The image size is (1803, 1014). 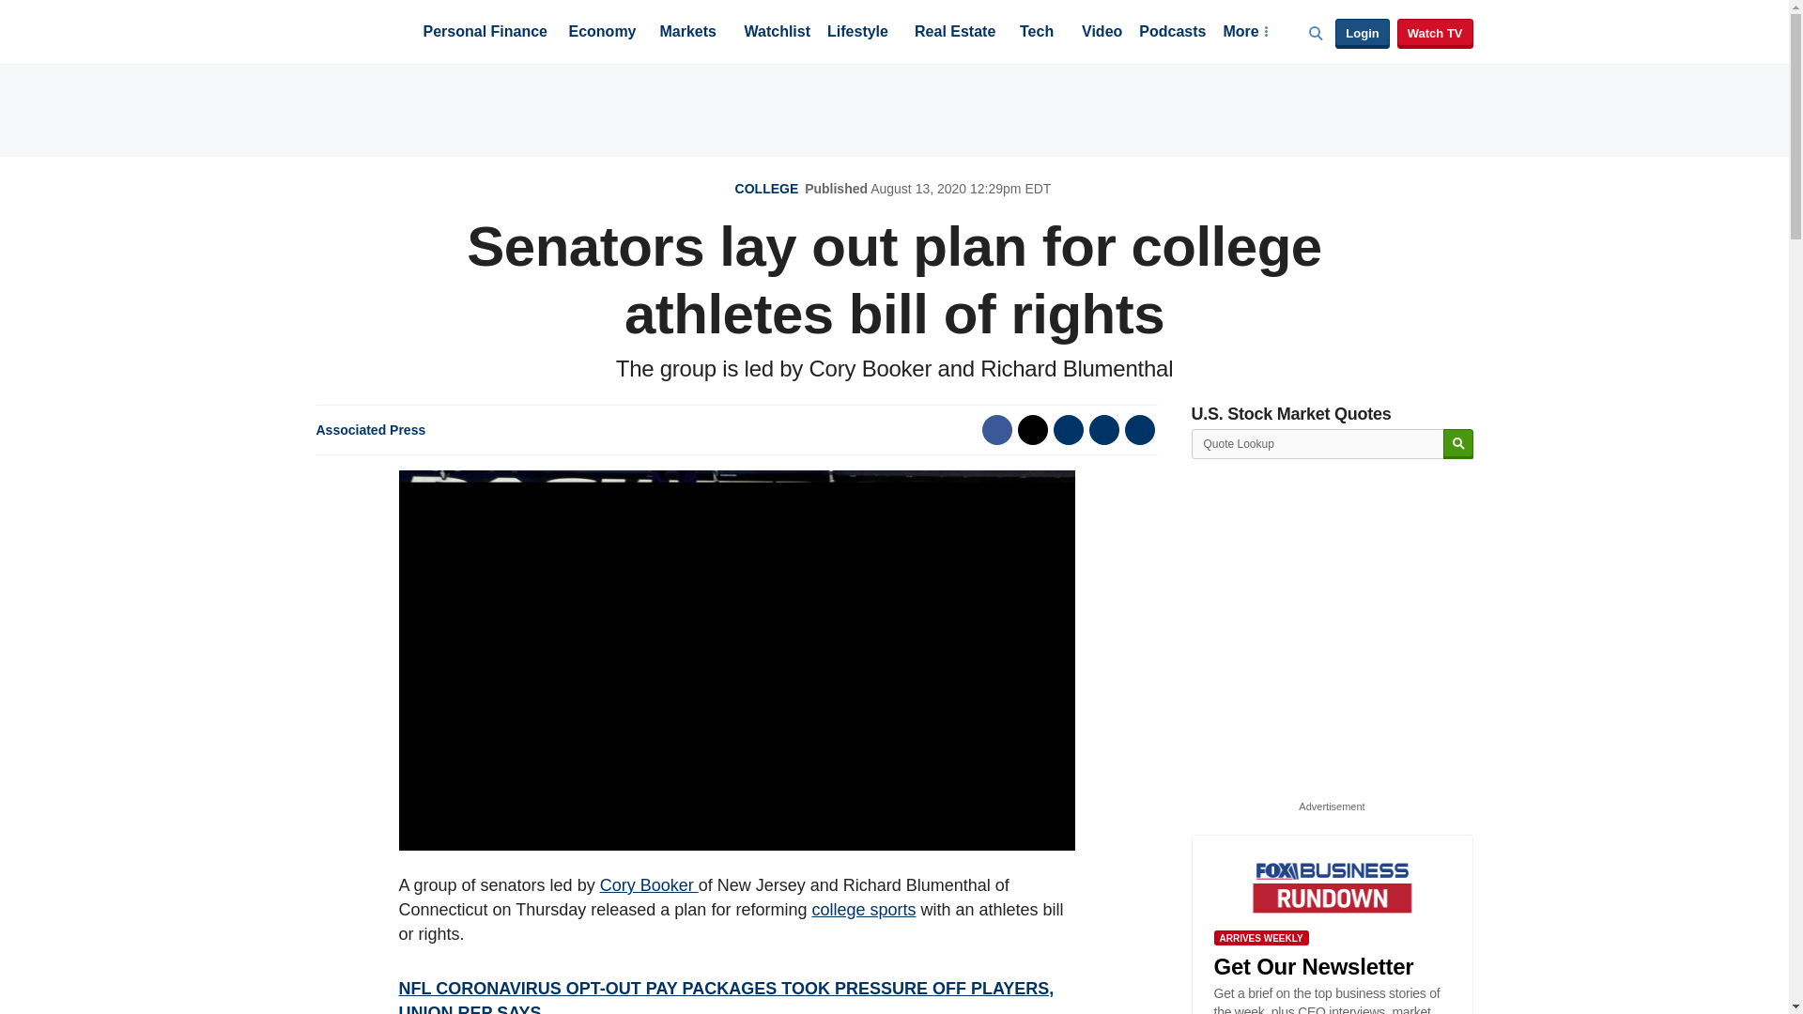 What do you see at coordinates (1037, 33) in the screenshot?
I see `Tech` at bounding box center [1037, 33].